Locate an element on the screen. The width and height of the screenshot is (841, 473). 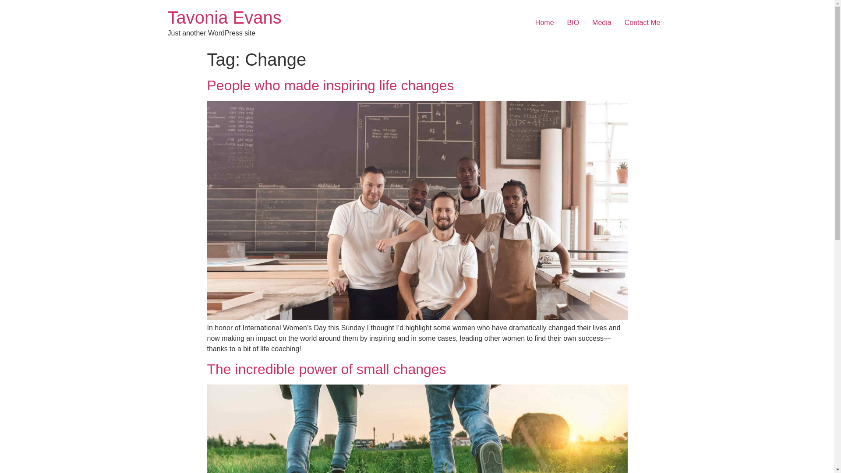
Home is located at coordinates (545, 23).